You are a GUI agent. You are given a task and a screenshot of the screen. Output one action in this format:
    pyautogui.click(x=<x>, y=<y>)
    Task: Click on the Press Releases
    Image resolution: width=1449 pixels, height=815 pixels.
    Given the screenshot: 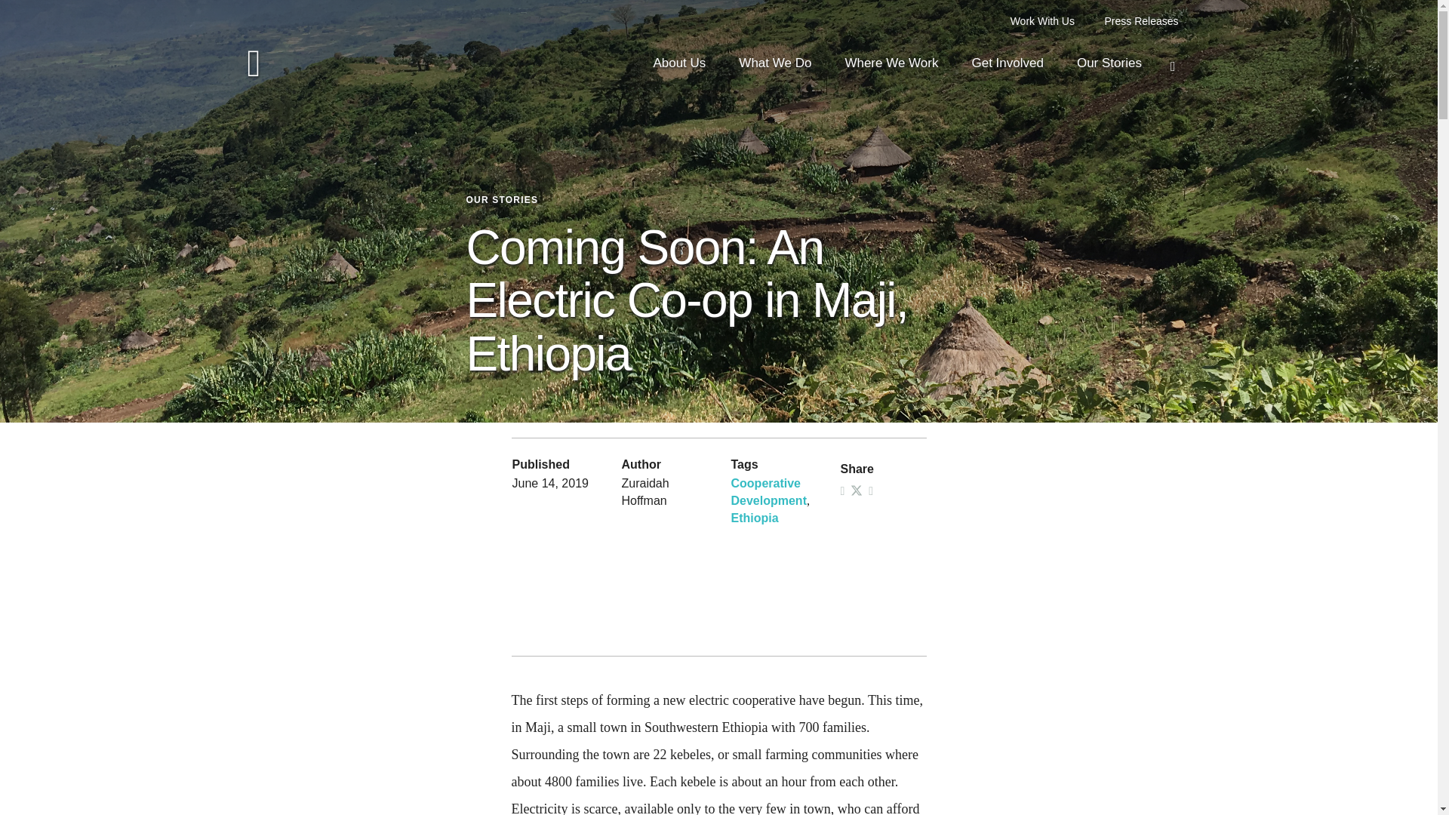 What is the action you would take?
    pyautogui.click(x=1141, y=21)
    